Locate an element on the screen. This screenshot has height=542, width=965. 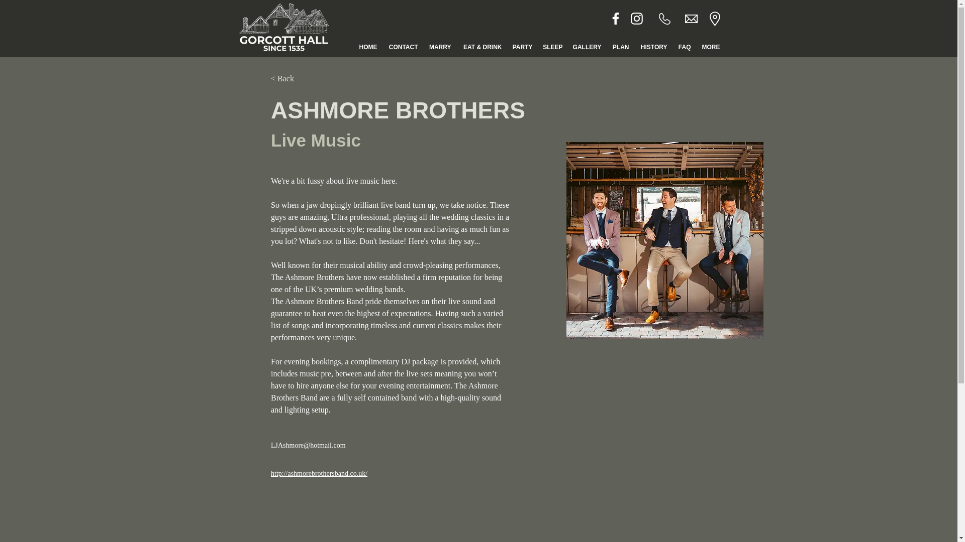
PARTY is located at coordinates (522, 47).